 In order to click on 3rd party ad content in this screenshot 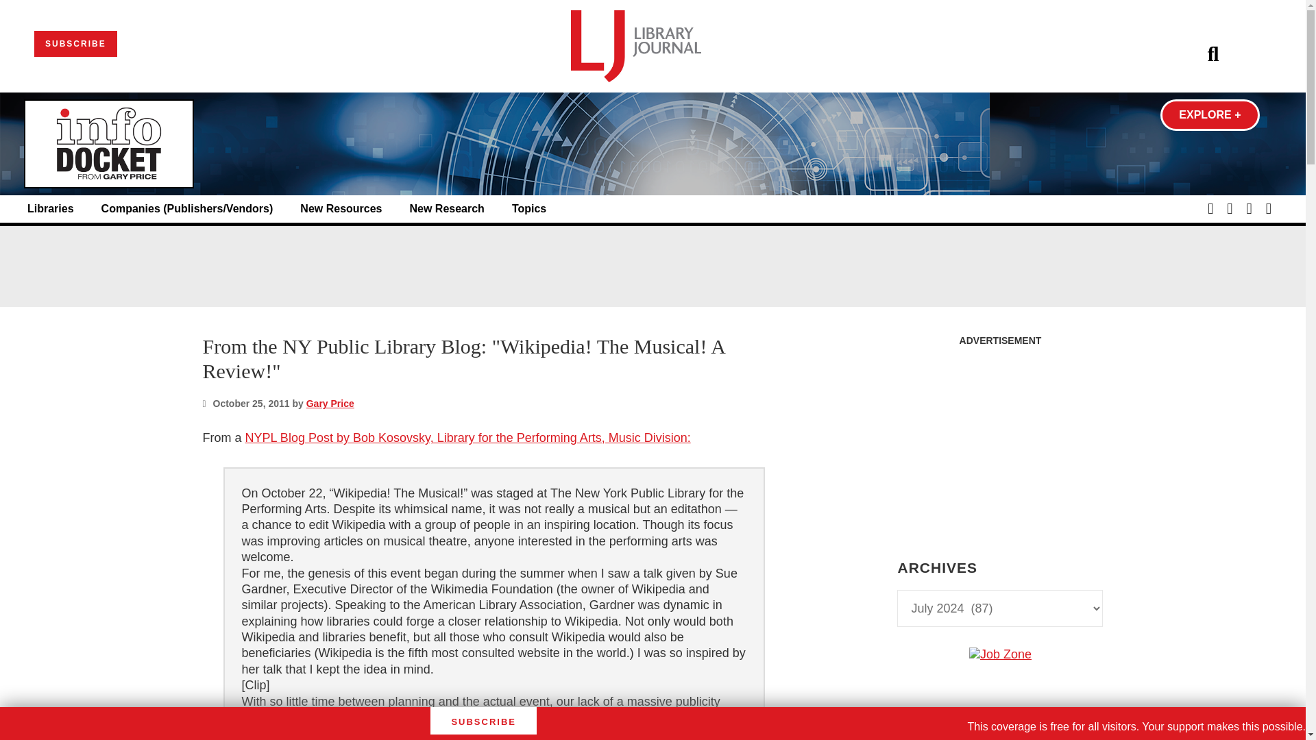, I will do `click(999, 439)`.